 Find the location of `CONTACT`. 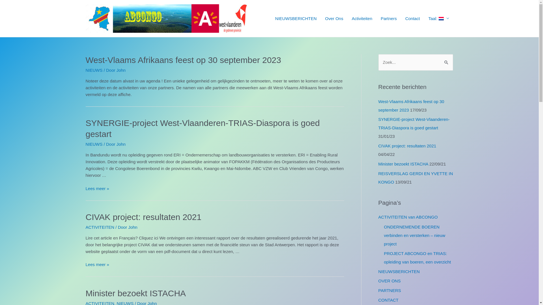

CONTACT is located at coordinates (389, 300).